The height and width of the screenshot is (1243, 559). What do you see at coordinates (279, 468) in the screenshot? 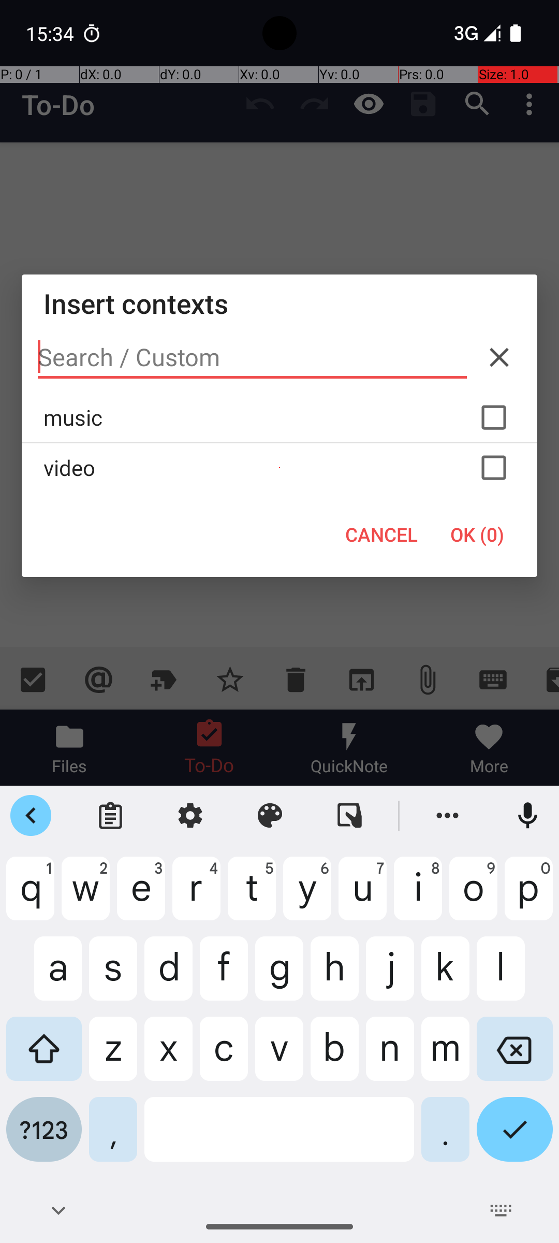
I see `video` at bounding box center [279, 468].